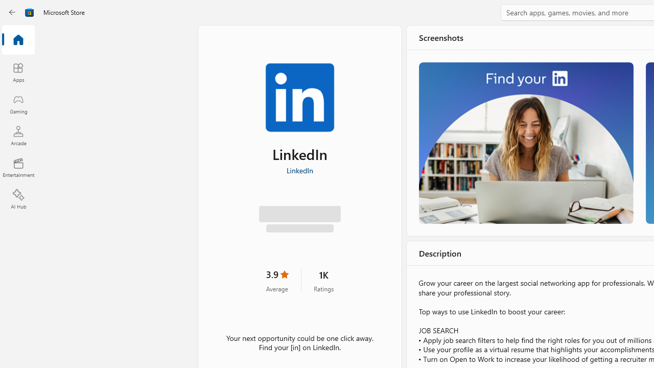 Image resolution: width=654 pixels, height=368 pixels. What do you see at coordinates (18, 199) in the screenshot?
I see `AI Hub` at bounding box center [18, 199].